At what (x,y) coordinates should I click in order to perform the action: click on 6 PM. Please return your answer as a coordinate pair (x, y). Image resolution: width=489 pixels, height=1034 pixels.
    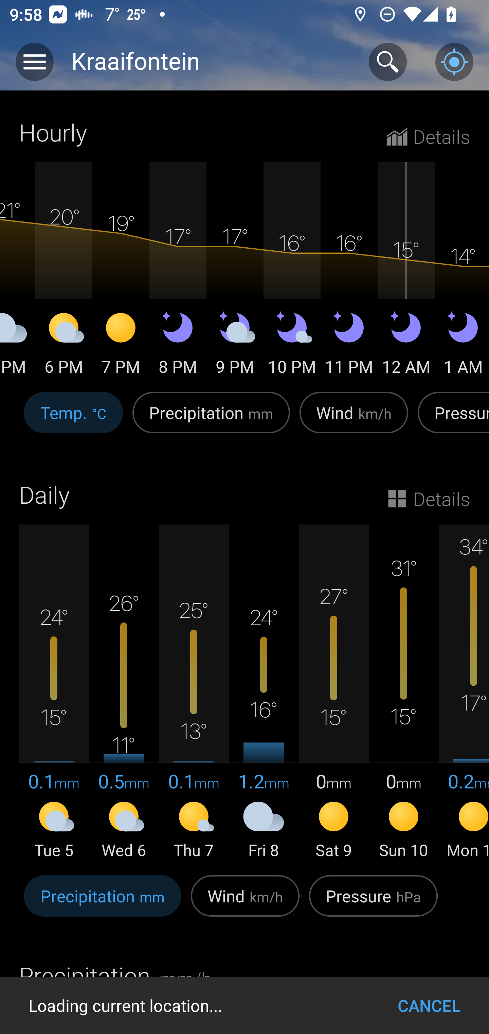
    Looking at the image, I should click on (64, 346).